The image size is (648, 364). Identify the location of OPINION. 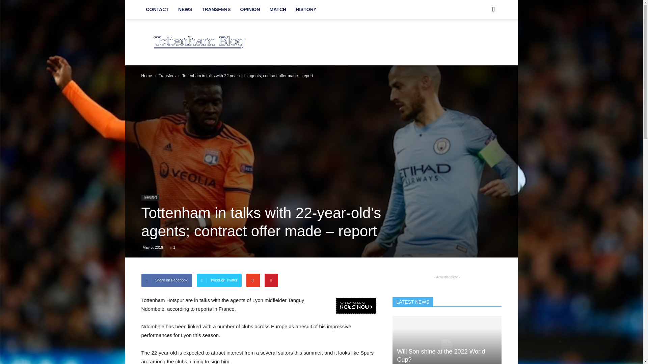
(250, 9).